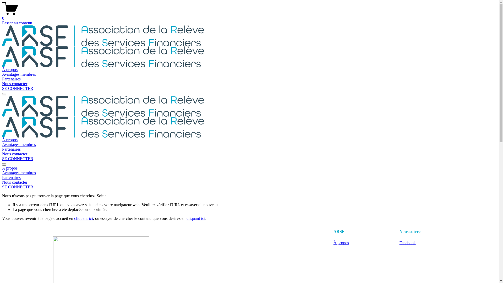 The image size is (503, 283). I want to click on Nous contacter, so click(15, 154).